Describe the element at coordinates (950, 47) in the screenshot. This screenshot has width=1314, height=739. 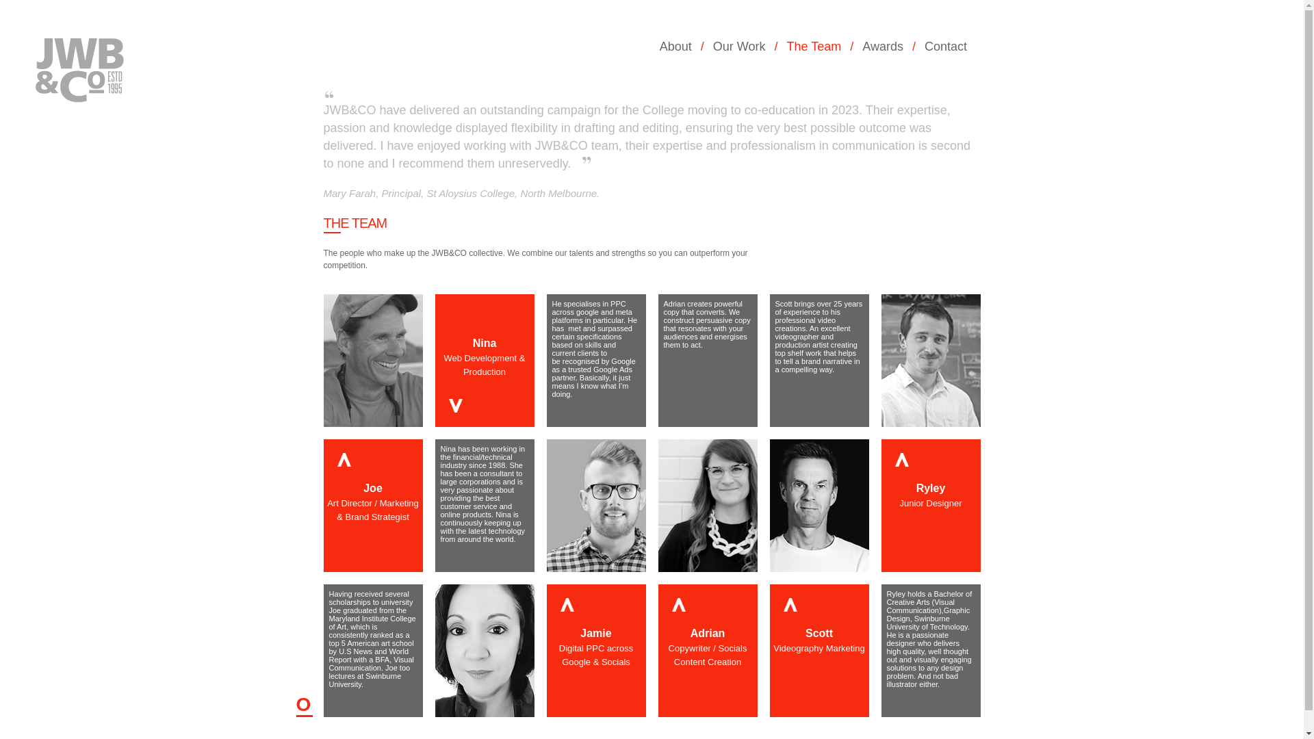
I see `Contact` at that location.